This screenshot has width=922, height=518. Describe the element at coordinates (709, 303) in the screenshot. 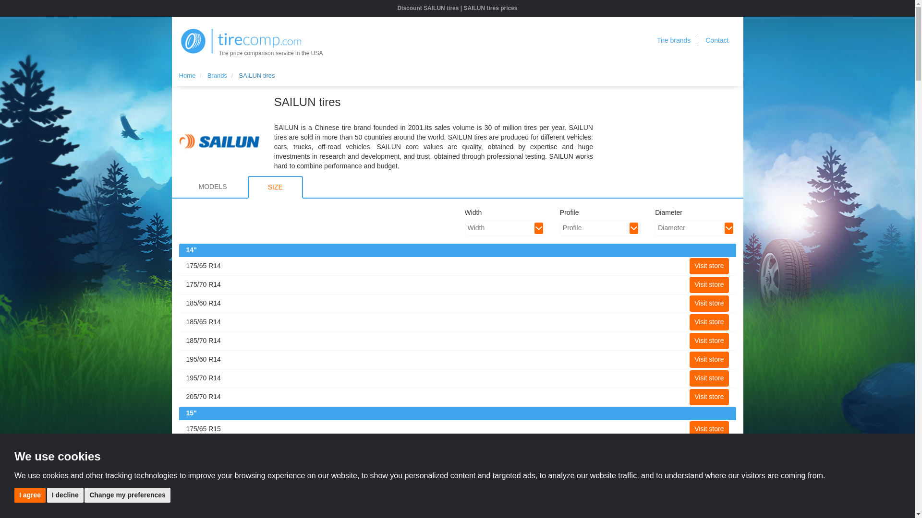

I see `Visit store` at that location.